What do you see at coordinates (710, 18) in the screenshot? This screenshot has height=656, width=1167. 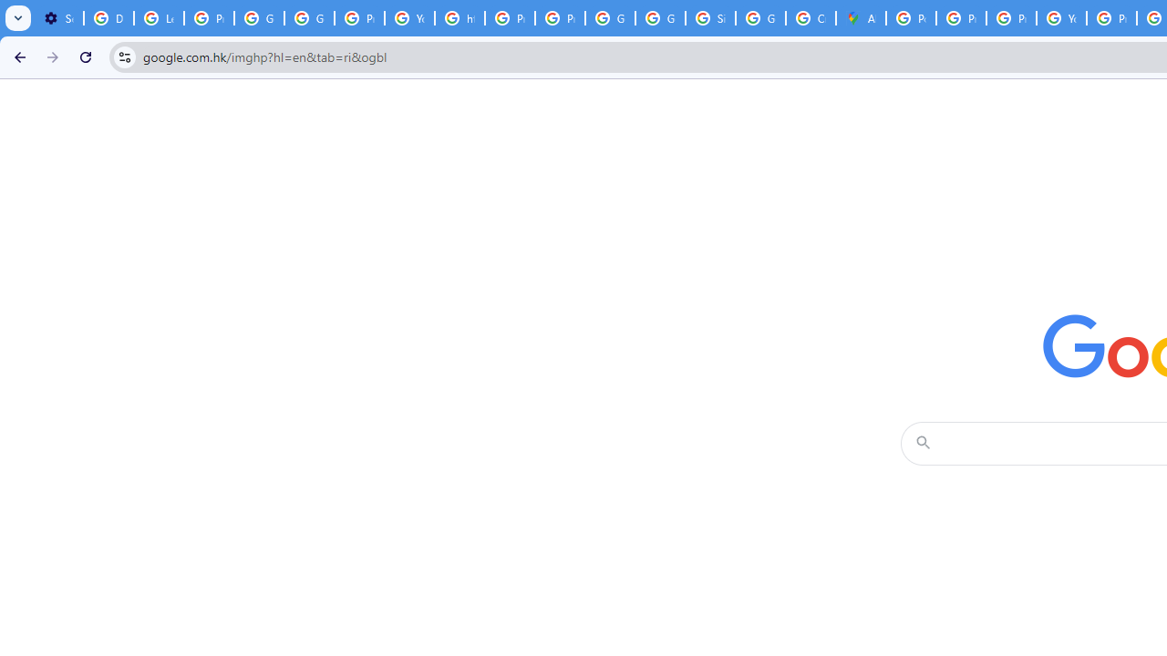 I see `Sign in - Google Accounts` at bounding box center [710, 18].